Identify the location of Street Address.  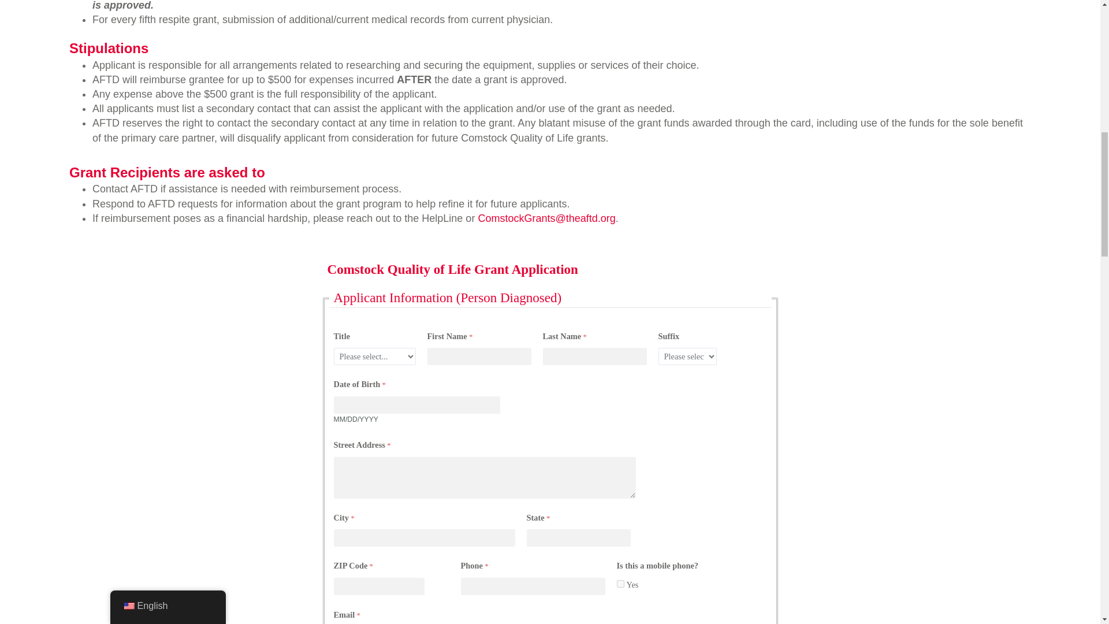
(484, 477).